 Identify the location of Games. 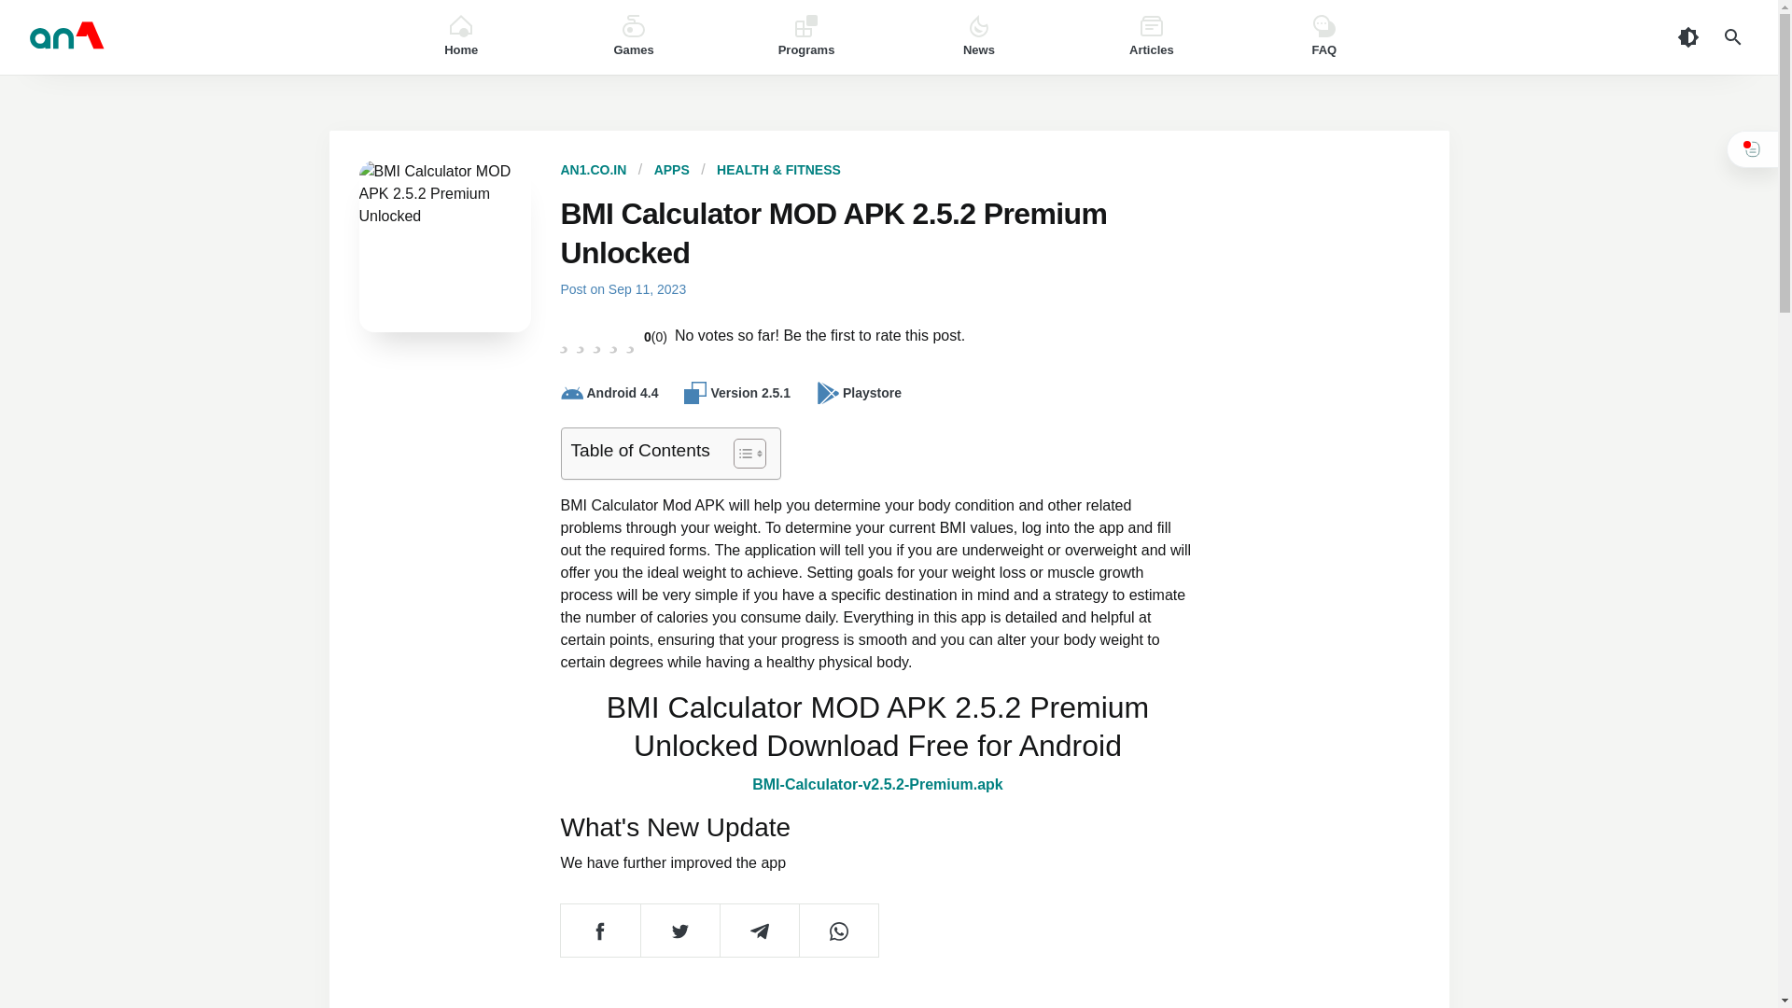
(634, 37).